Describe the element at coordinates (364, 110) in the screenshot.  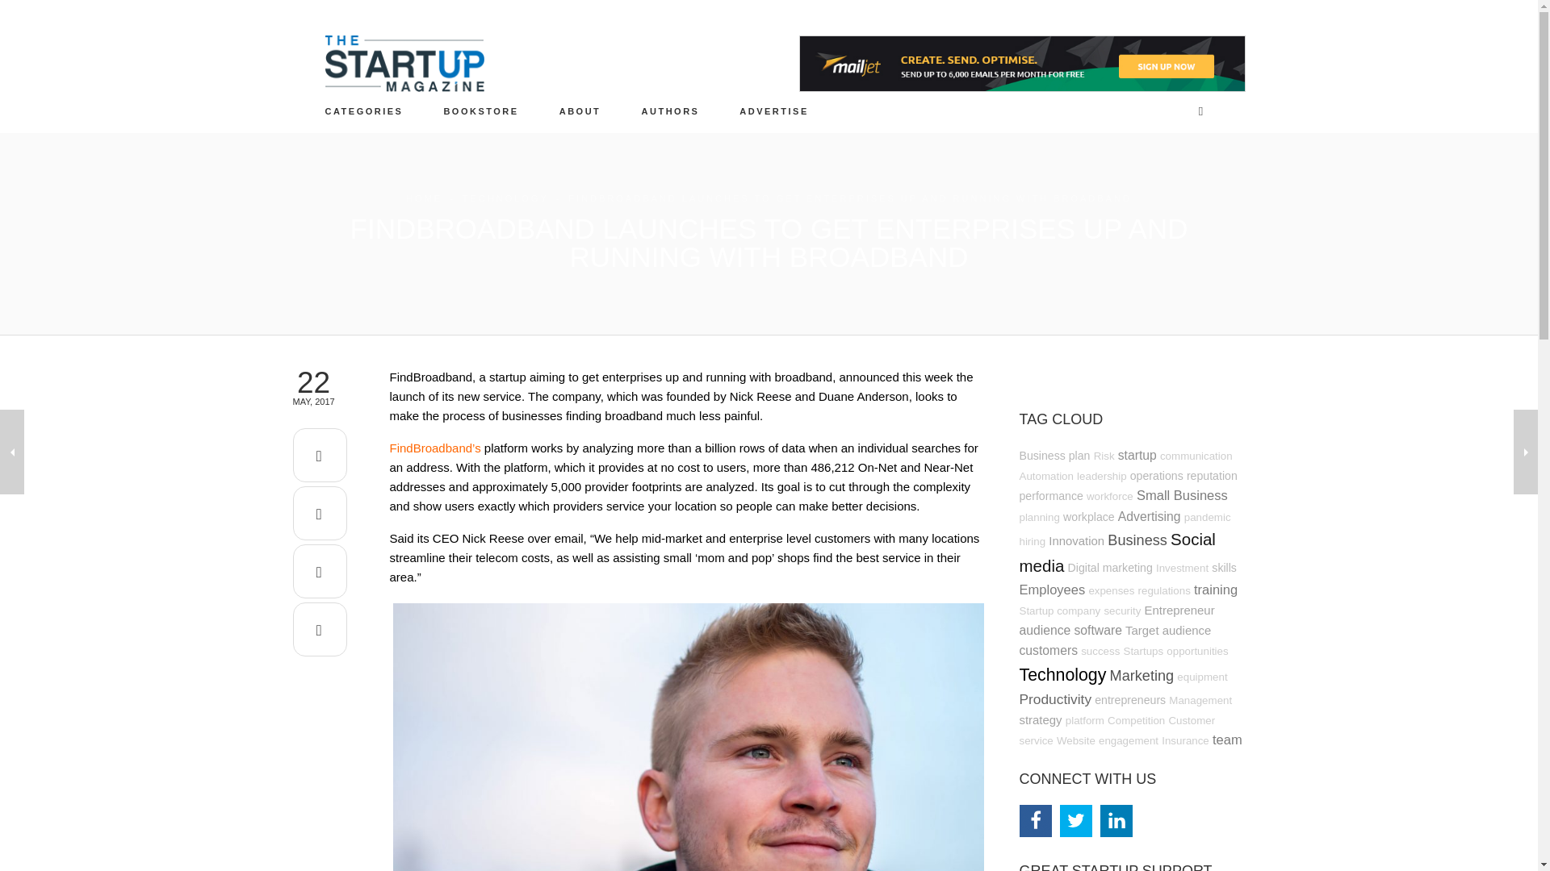
I see `CATEGORIES` at that location.